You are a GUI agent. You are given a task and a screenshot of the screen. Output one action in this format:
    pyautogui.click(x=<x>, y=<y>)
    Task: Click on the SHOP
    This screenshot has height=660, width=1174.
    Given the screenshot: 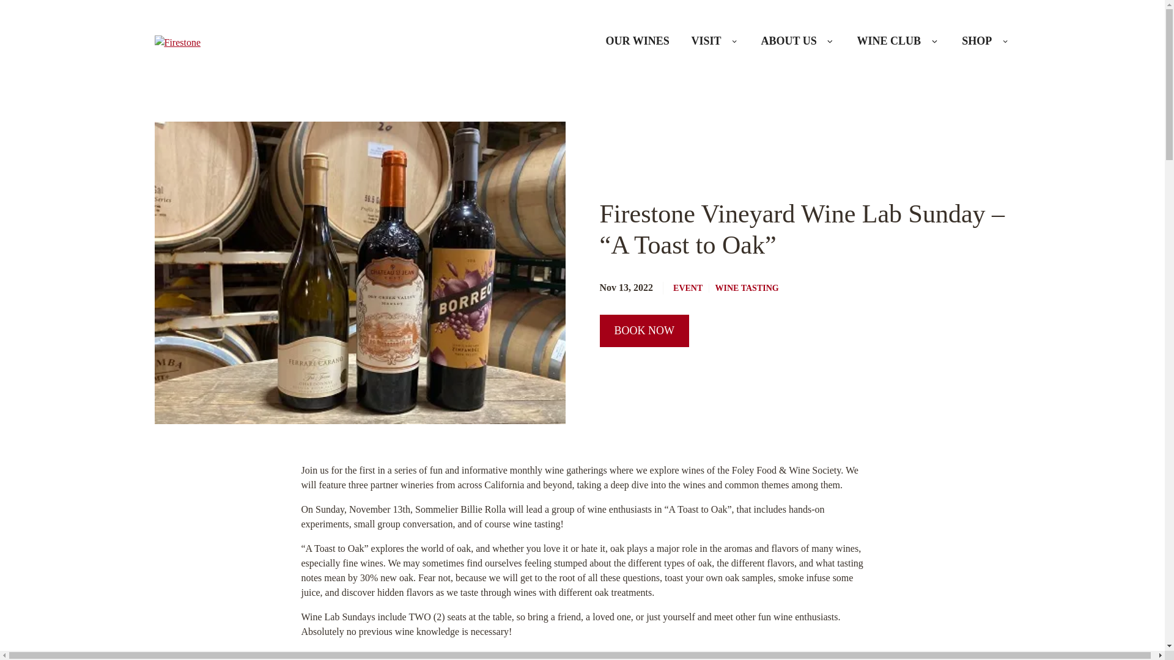 What is the action you would take?
    pyautogui.click(x=976, y=42)
    